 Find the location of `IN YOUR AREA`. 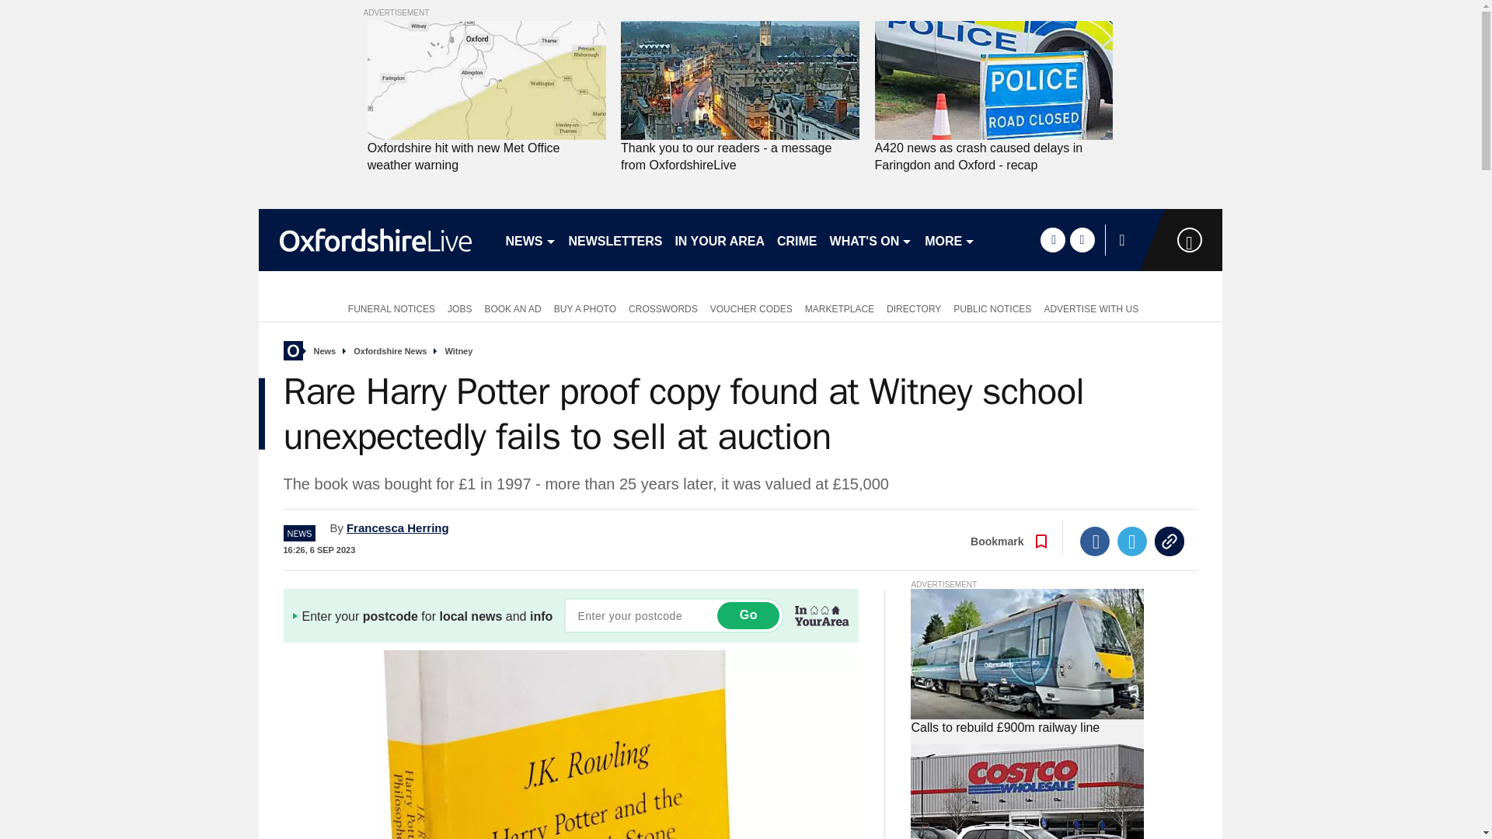

IN YOUR AREA is located at coordinates (720, 239).